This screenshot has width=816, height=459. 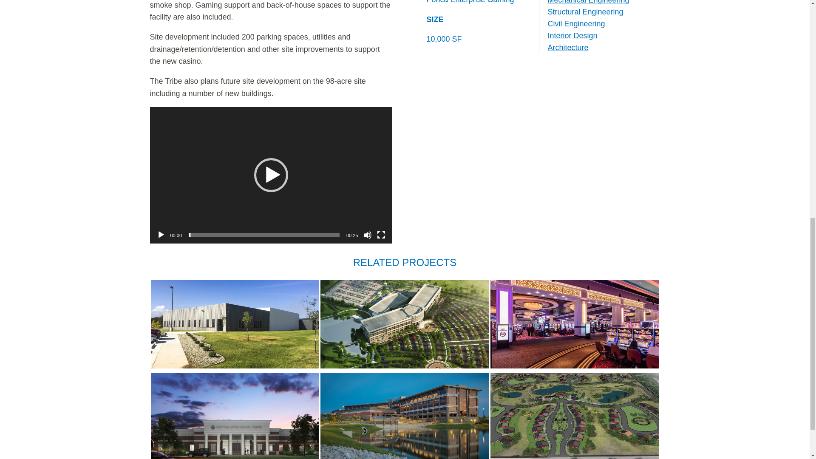 What do you see at coordinates (235, 324) in the screenshot?
I see `Chickasaw Nation WinStar Data Center` at bounding box center [235, 324].